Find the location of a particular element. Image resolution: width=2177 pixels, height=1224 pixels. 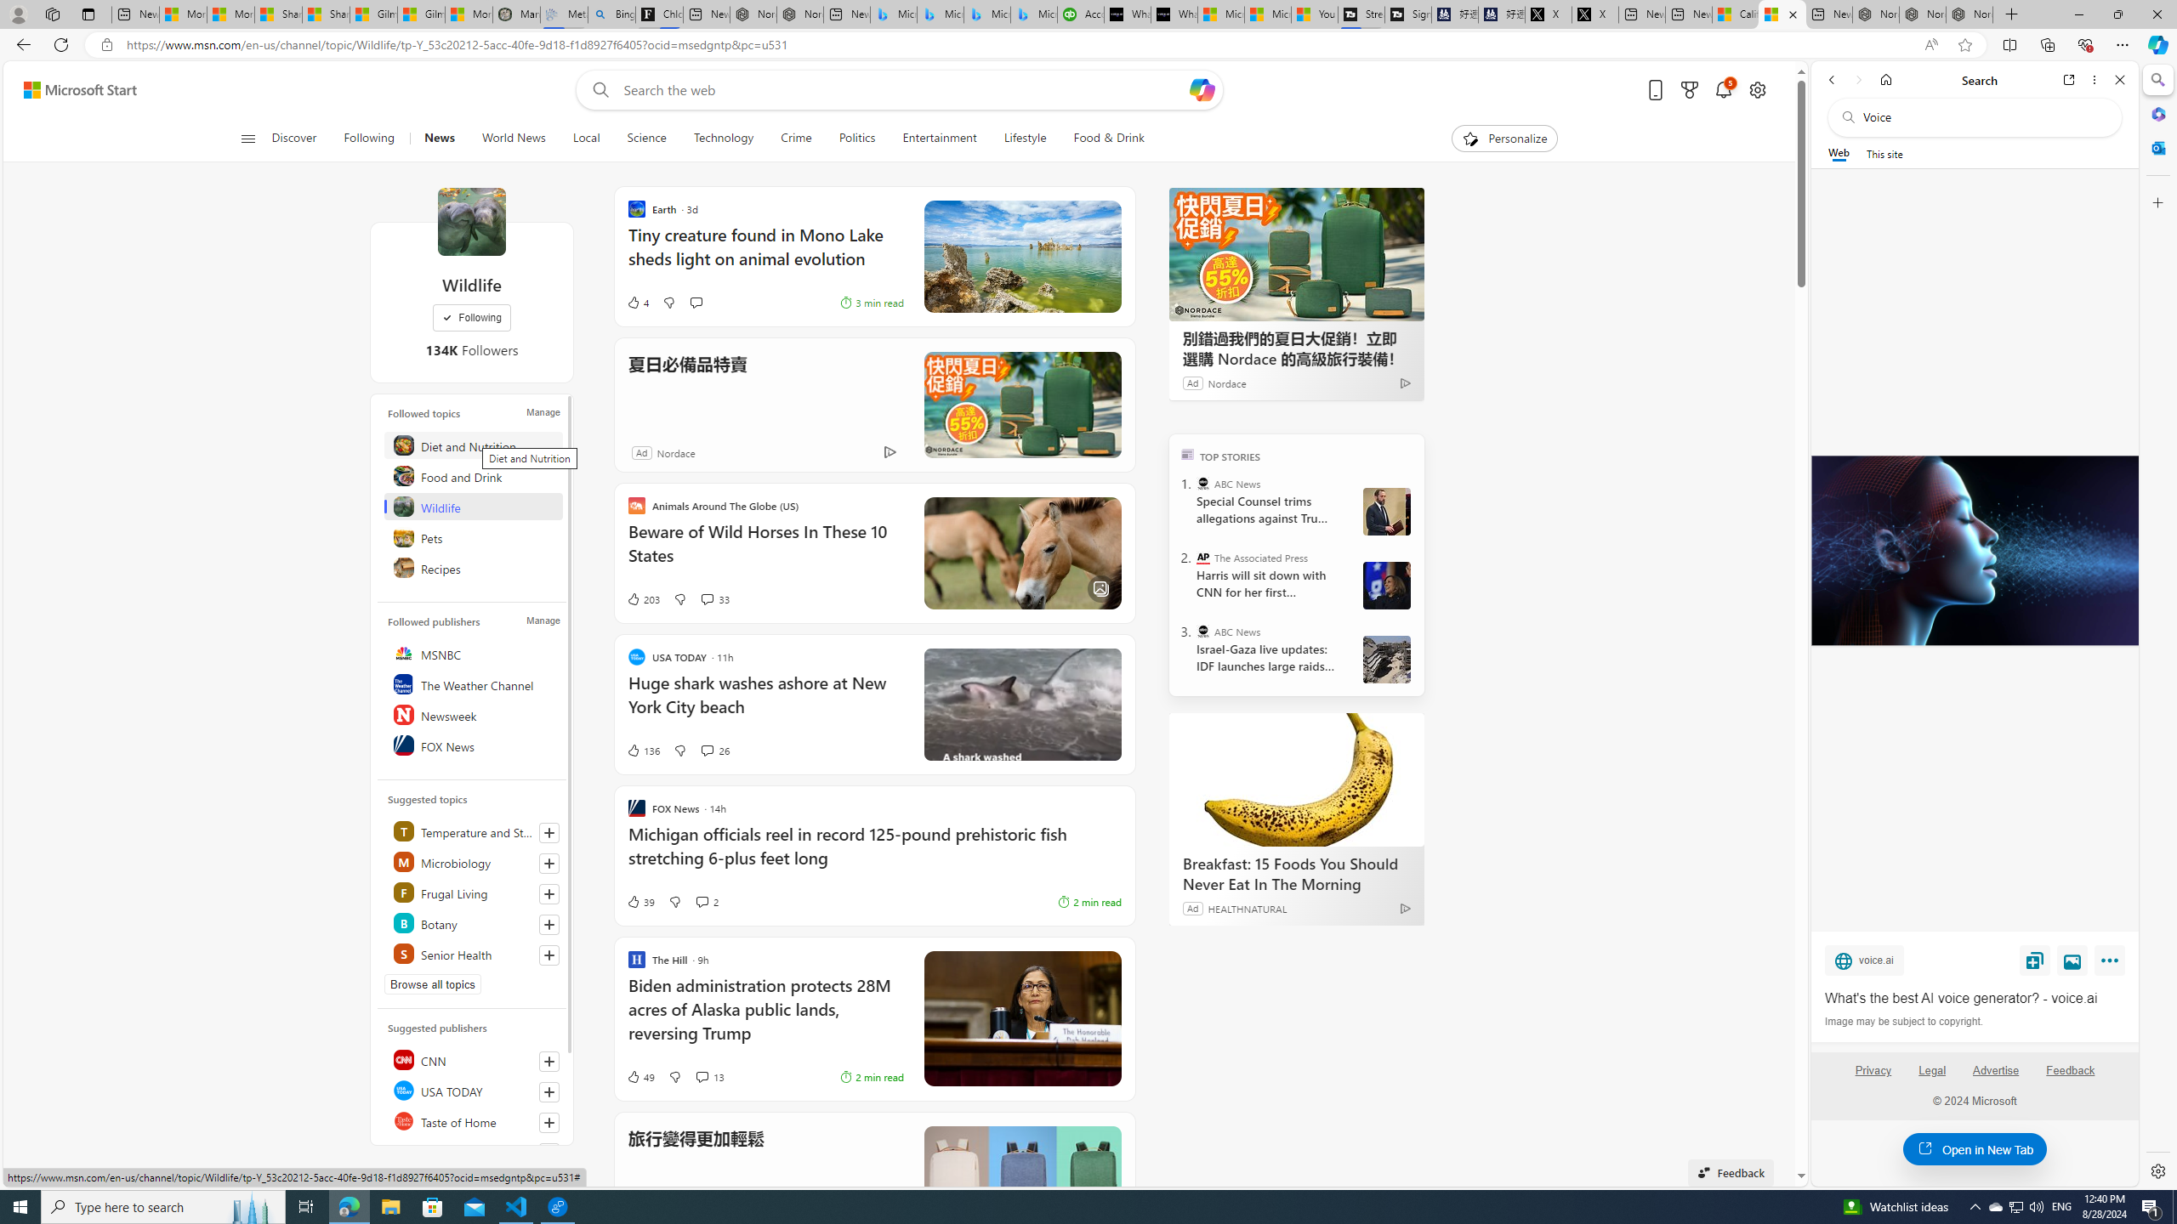

Entertainment is located at coordinates (939, 139).